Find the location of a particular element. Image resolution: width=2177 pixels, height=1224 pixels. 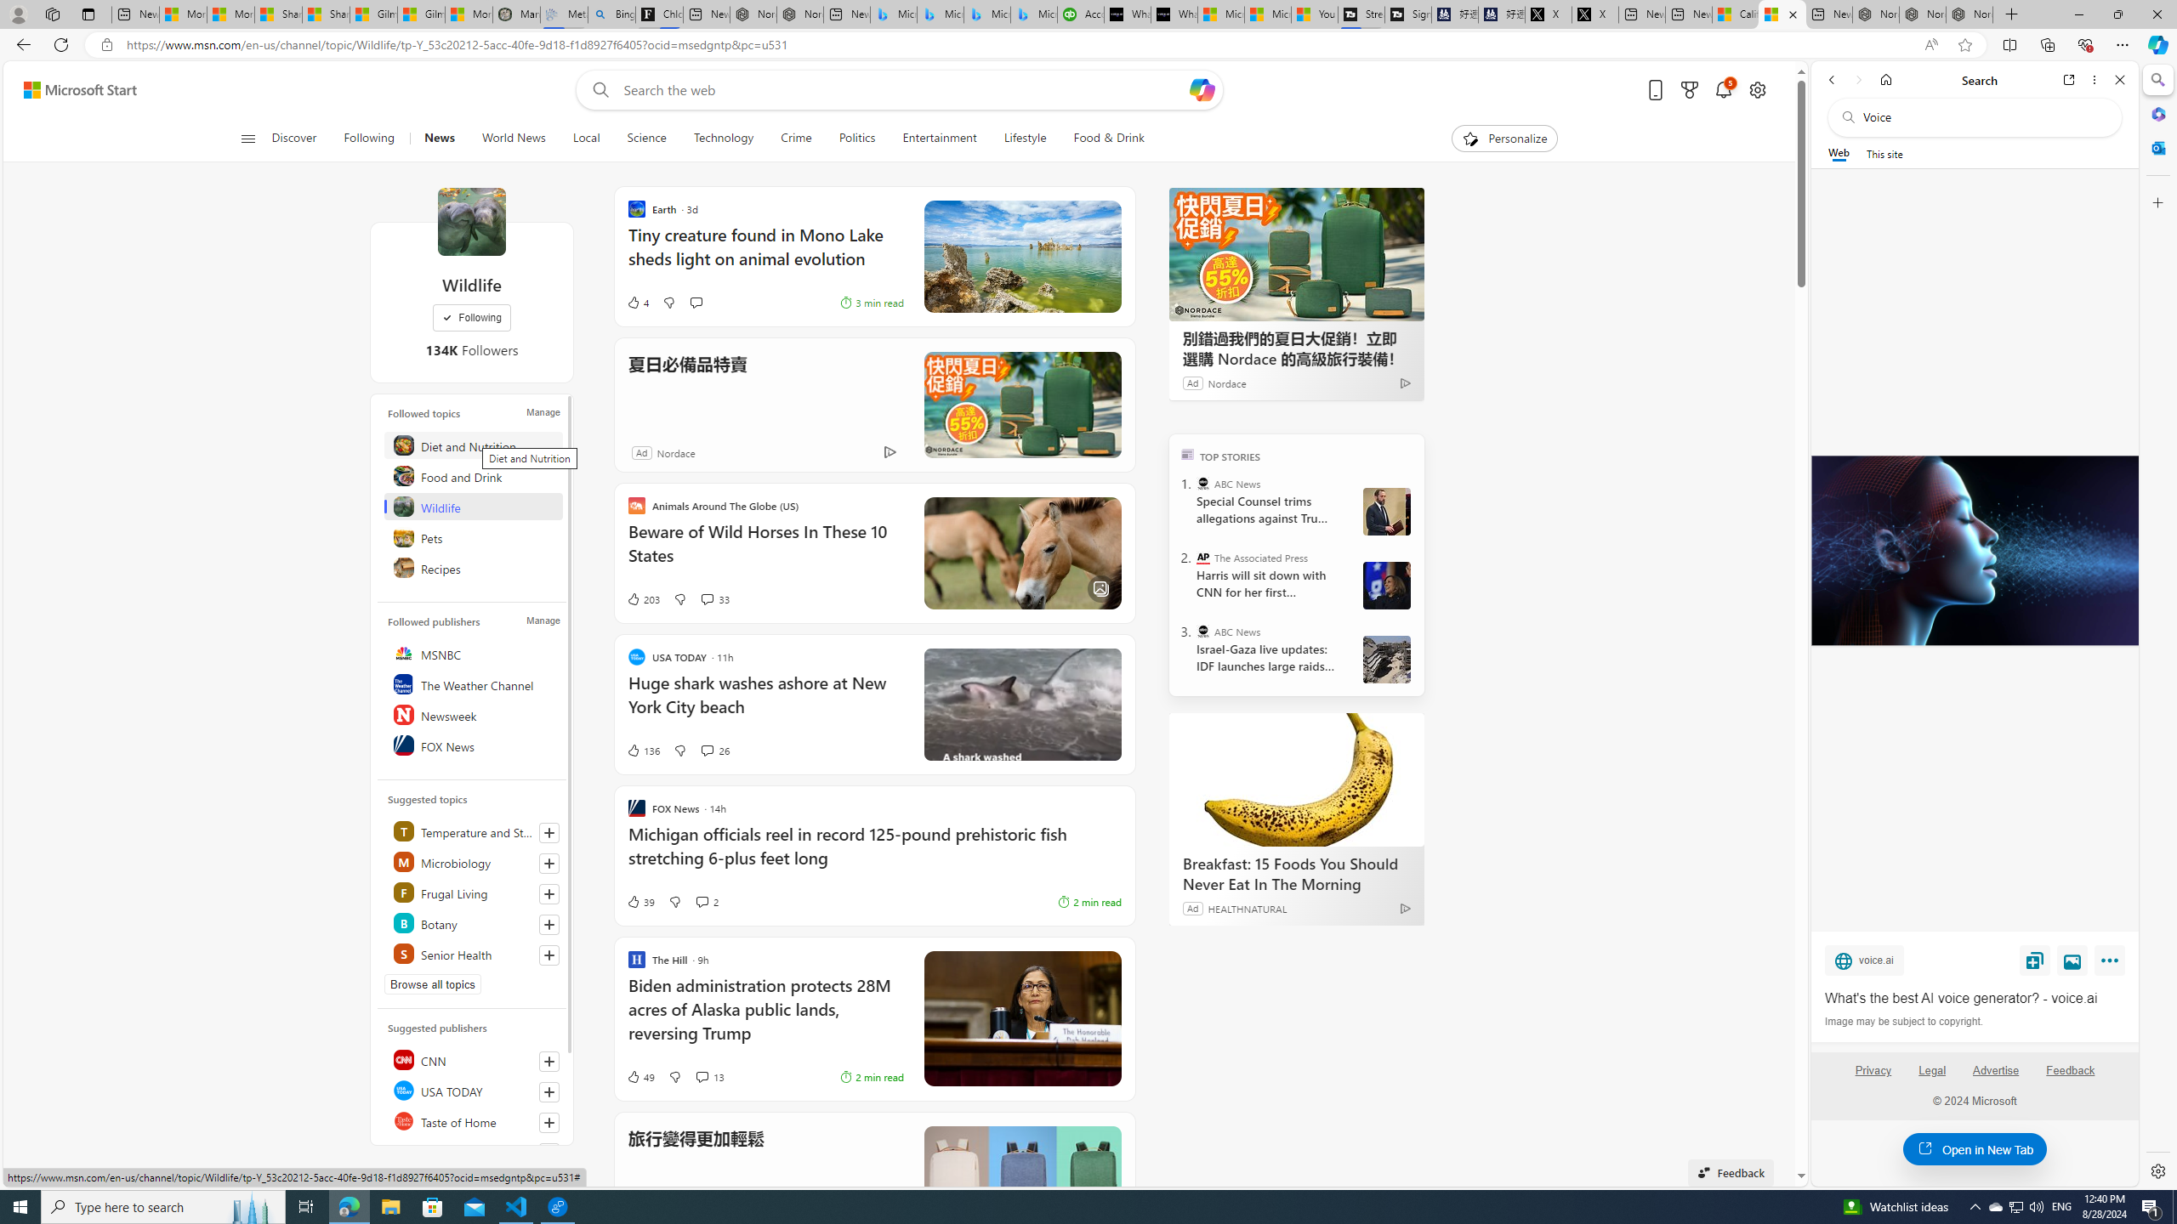

Entertainment is located at coordinates (939, 139).